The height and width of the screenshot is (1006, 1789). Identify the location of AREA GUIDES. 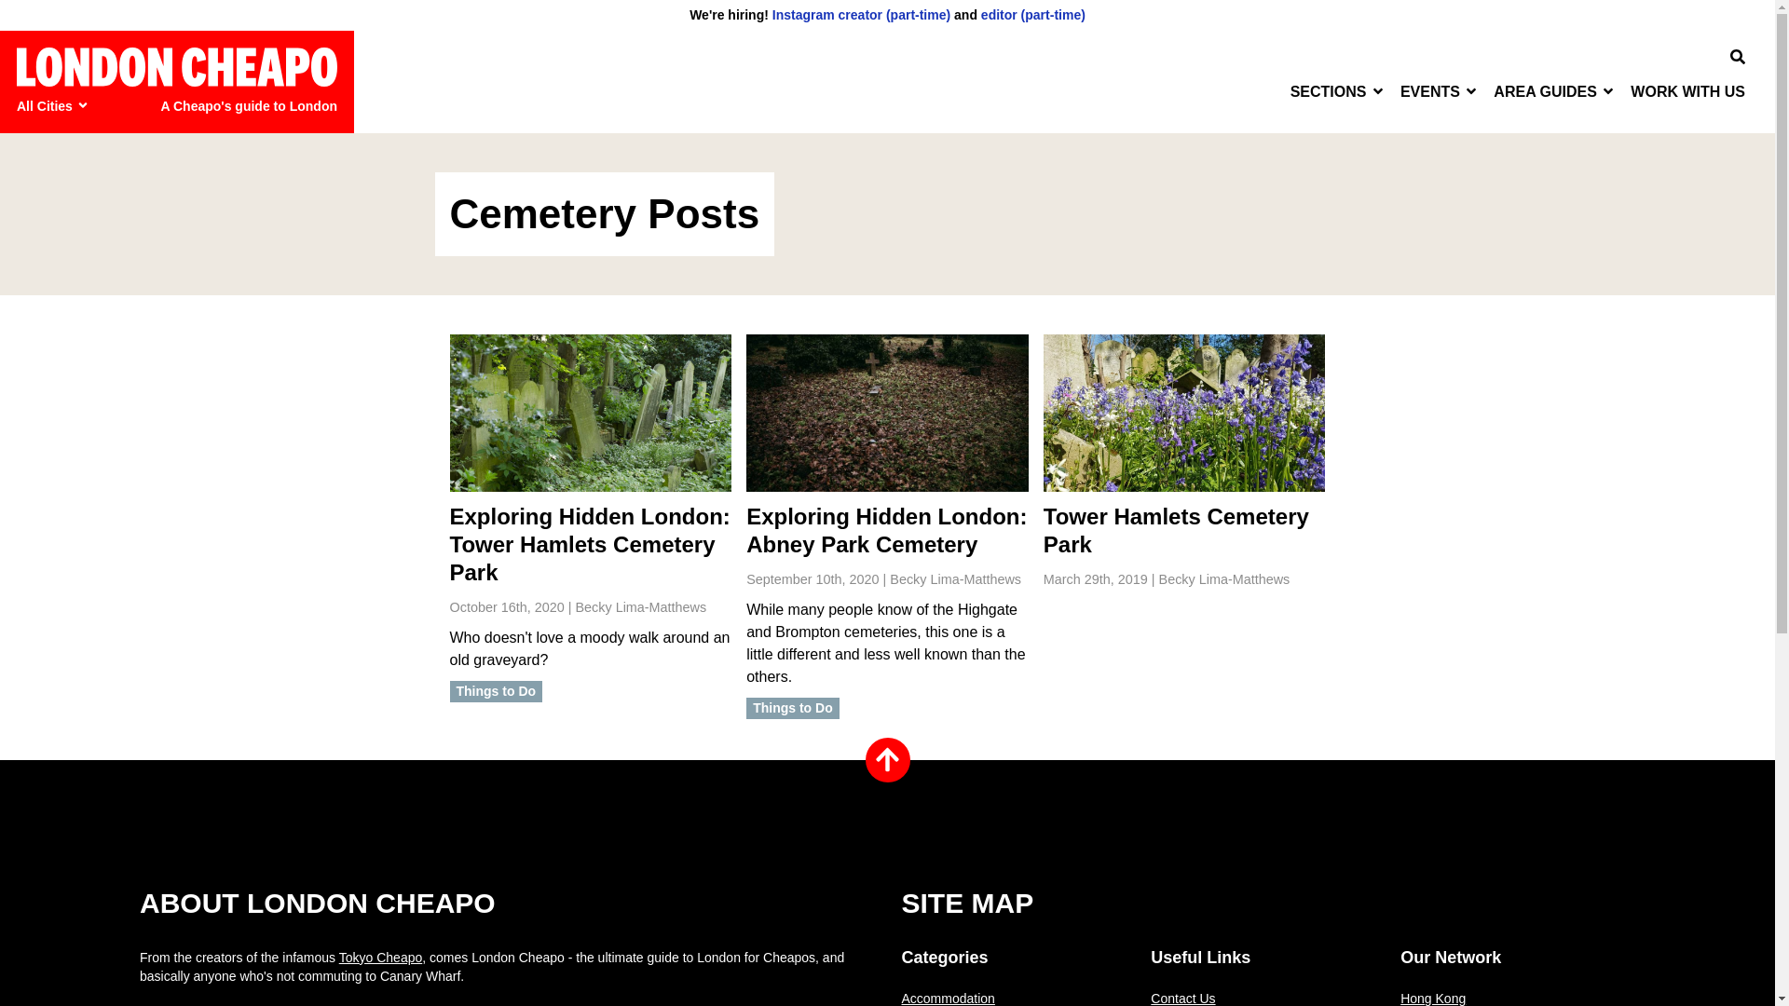
(1554, 91).